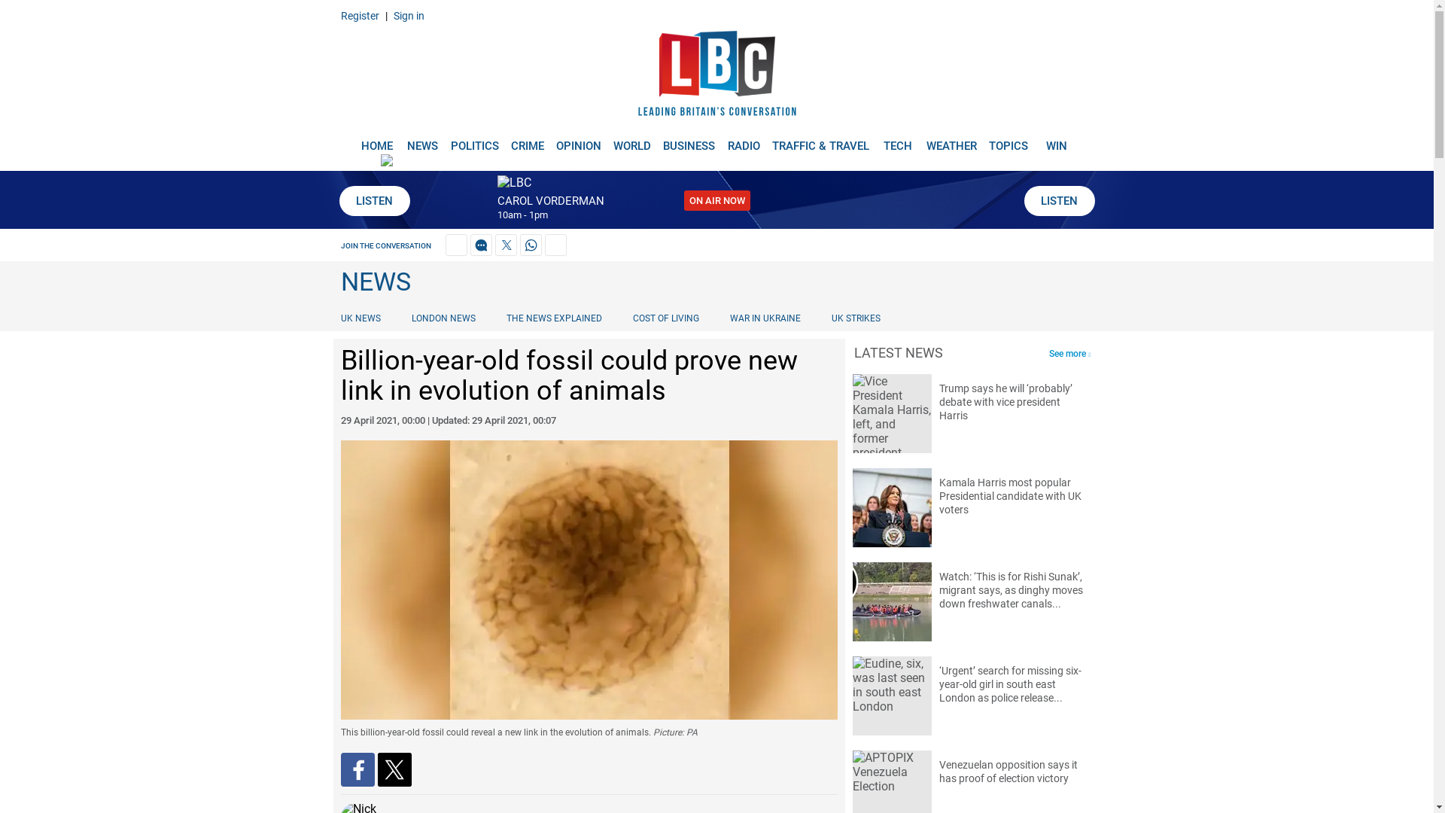  What do you see at coordinates (578, 140) in the screenshot?
I see `OPINION` at bounding box center [578, 140].